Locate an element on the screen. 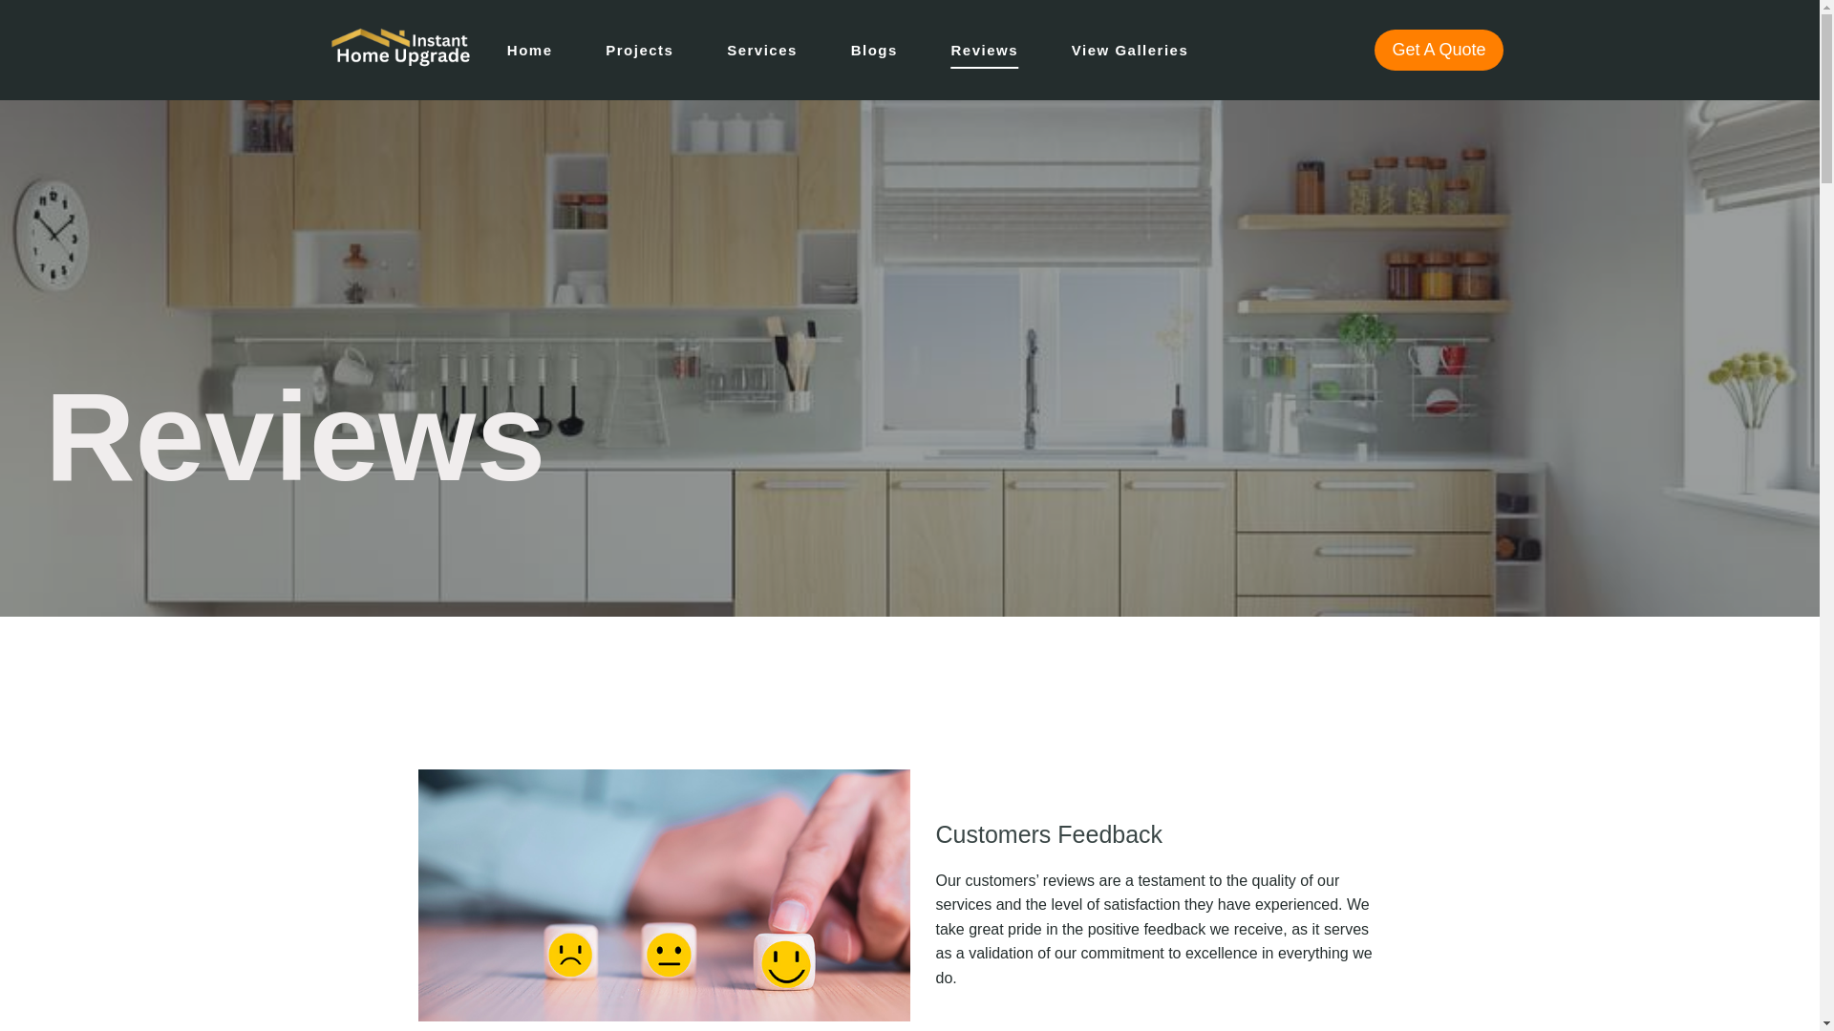 This screenshot has width=1834, height=1031. Home is located at coordinates (529, 50).